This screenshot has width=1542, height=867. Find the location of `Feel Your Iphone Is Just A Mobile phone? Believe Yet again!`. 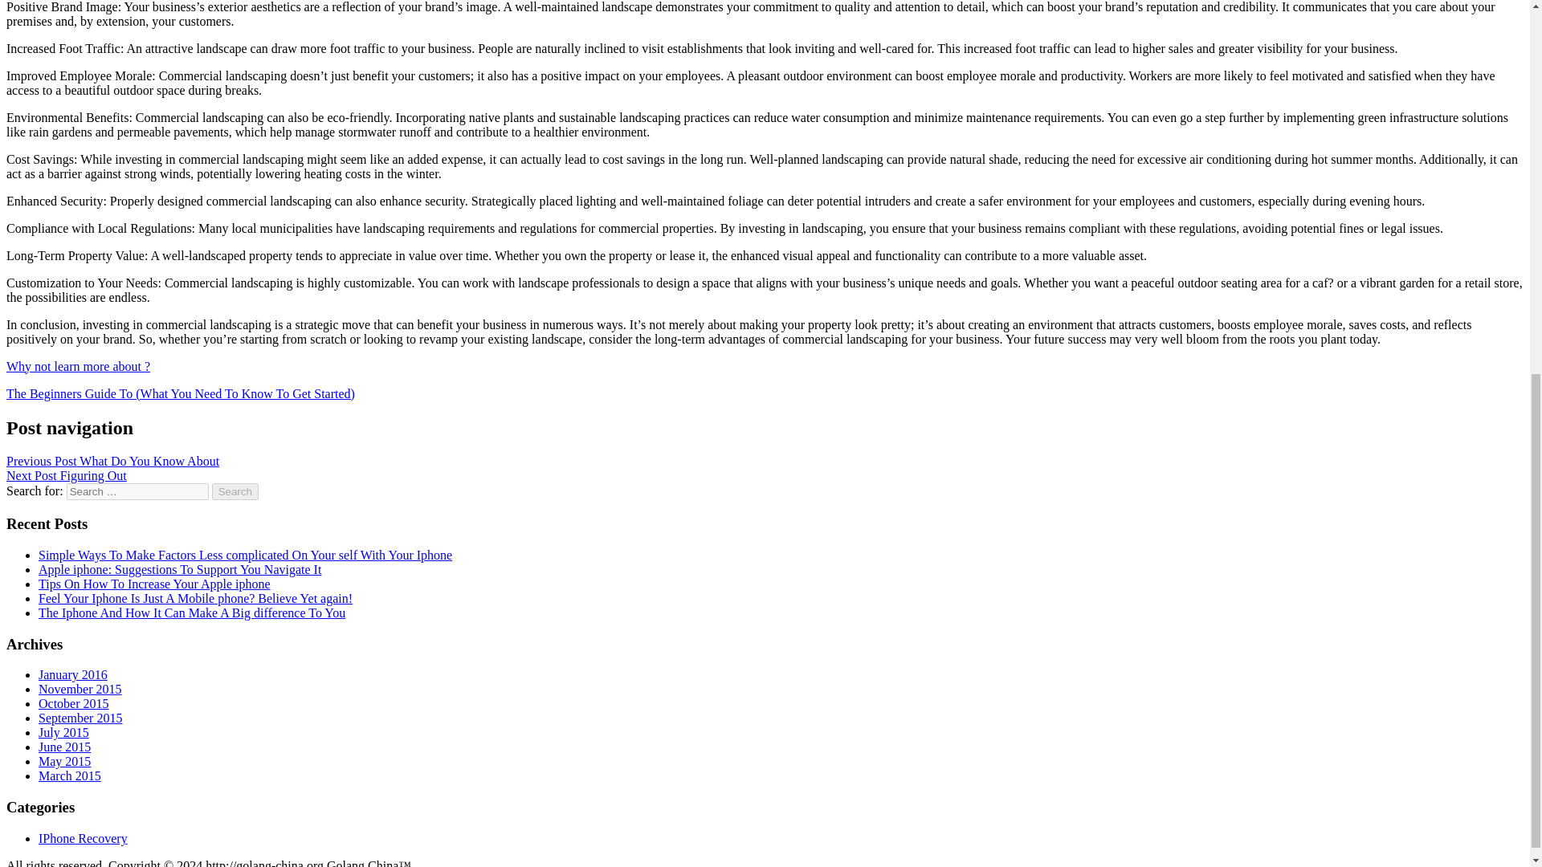

Feel Your Iphone Is Just A Mobile phone? Believe Yet again! is located at coordinates (196, 597).